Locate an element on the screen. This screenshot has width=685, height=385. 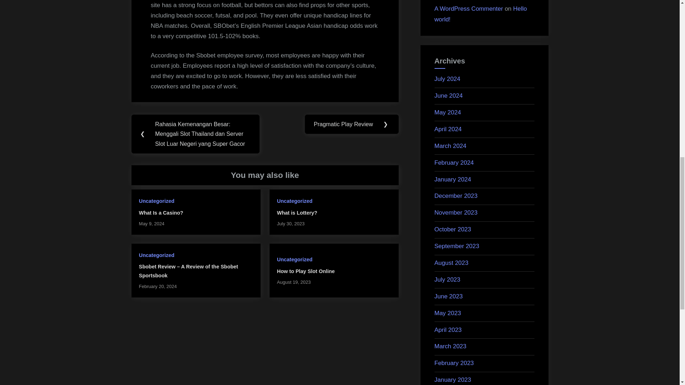
Uncategorized is located at coordinates (294, 260).